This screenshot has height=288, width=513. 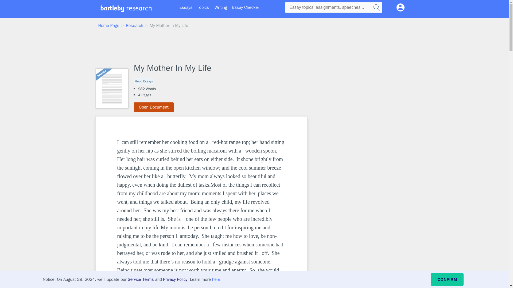 What do you see at coordinates (221, 7) in the screenshot?
I see `Writing` at bounding box center [221, 7].